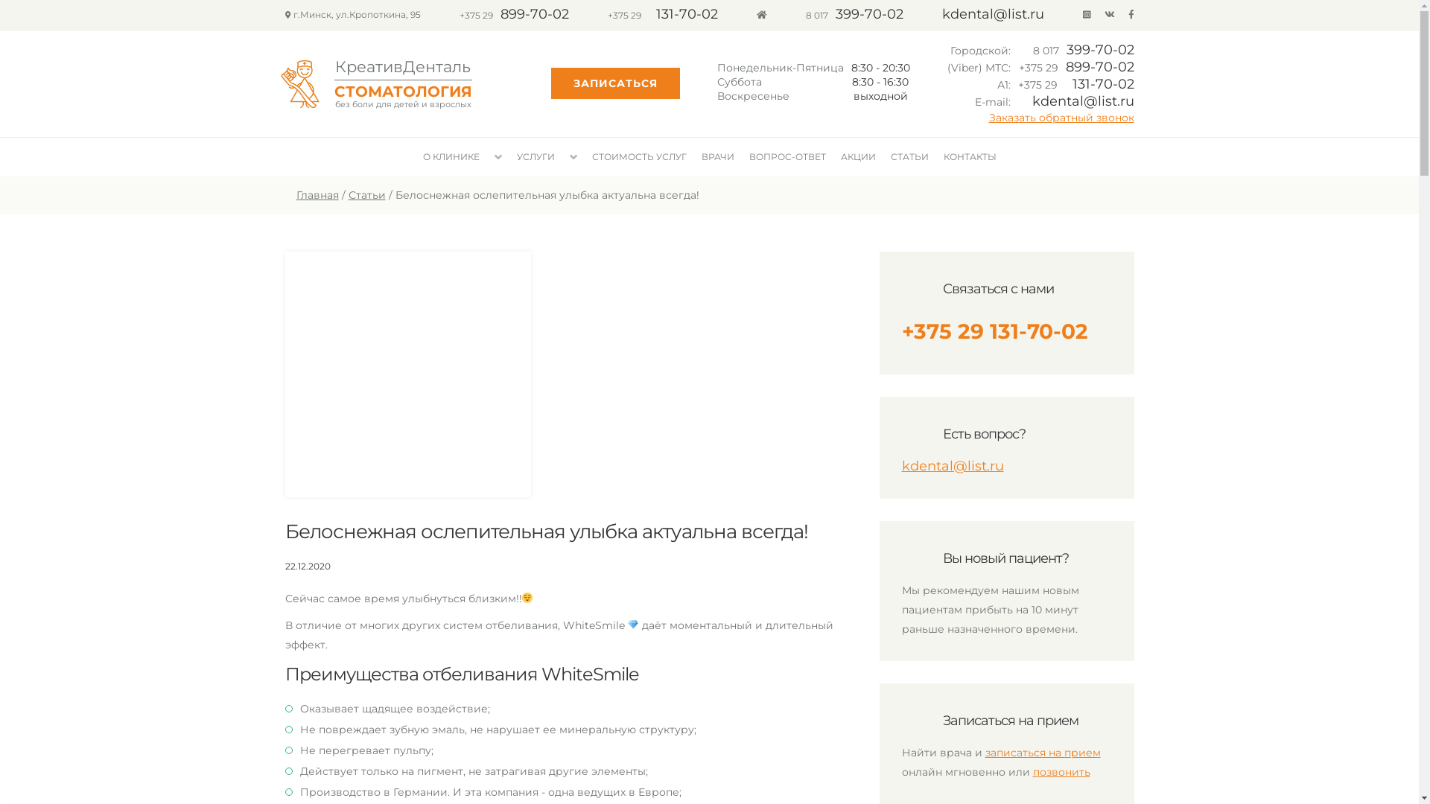  I want to click on 8 017  399-70-02, so click(1083, 51).